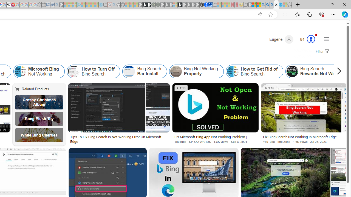 The height and width of the screenshot is (197, 351). What do you see at coordinates (39, 102) in the screenshot?
I see `Crosby Christmas Album` at bounding box center [39, 102].